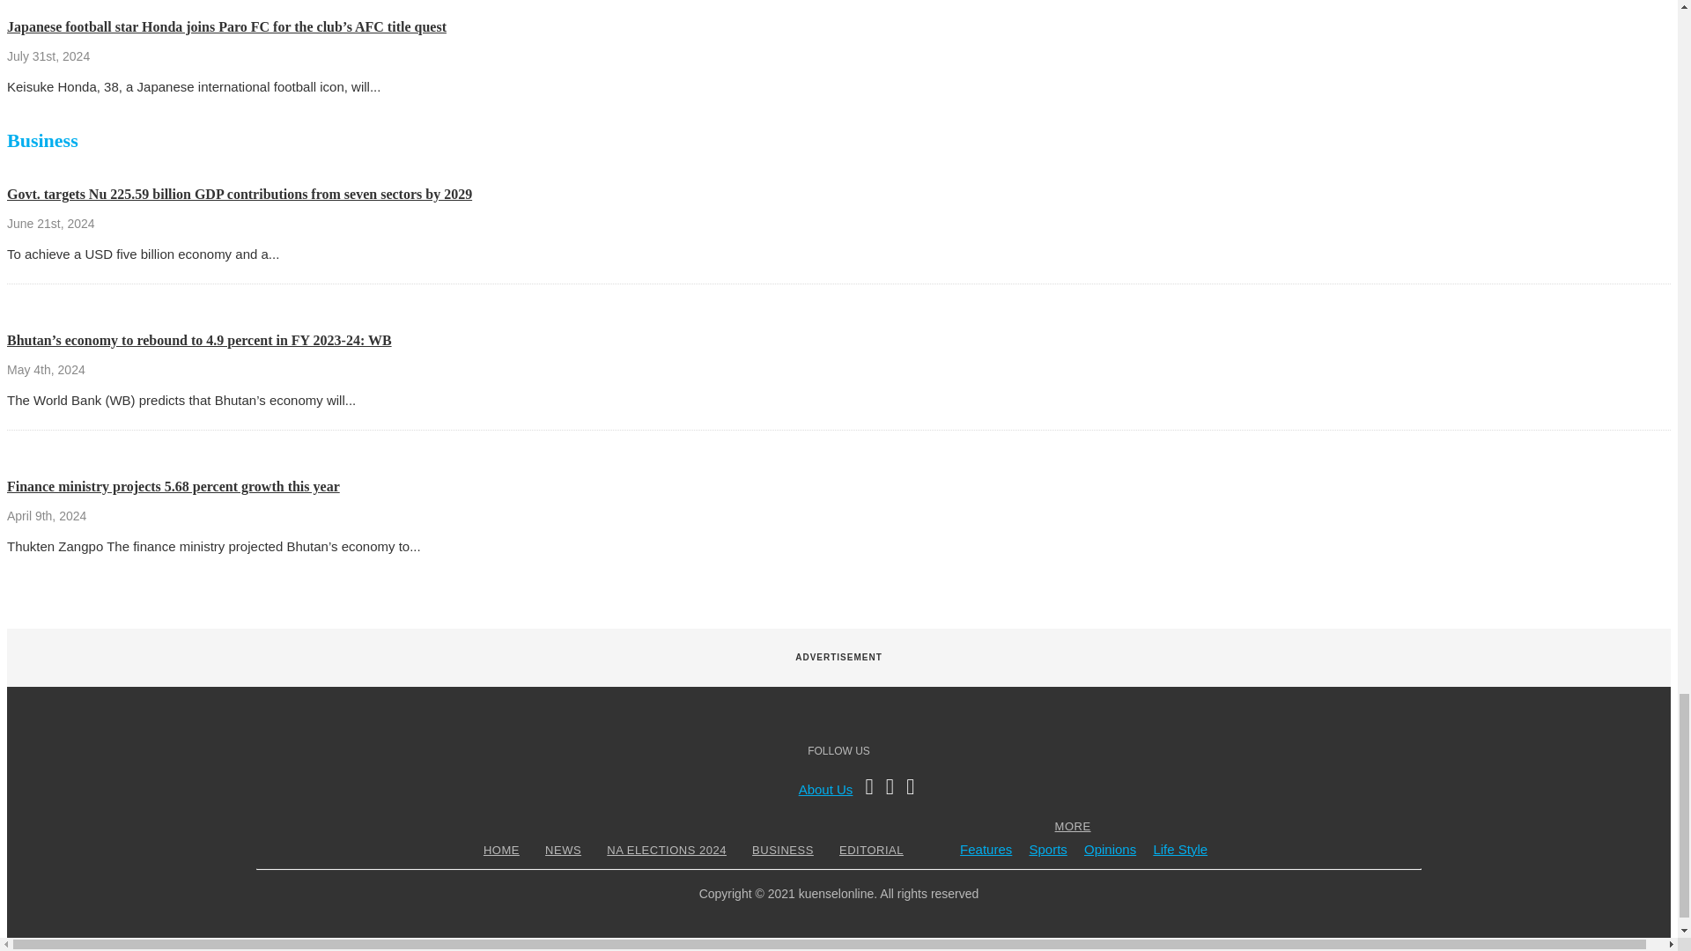 Image resolution: width=1691 pixels, height=951 pixels. I want to click on NA ELECTIONS 2024, so click(666, 850).